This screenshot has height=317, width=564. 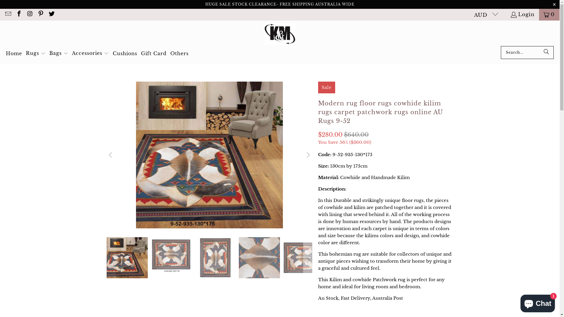 I want to click on KANDM PARSE LEATHER SHOP on Pinterest, so click(x=41, y=14).